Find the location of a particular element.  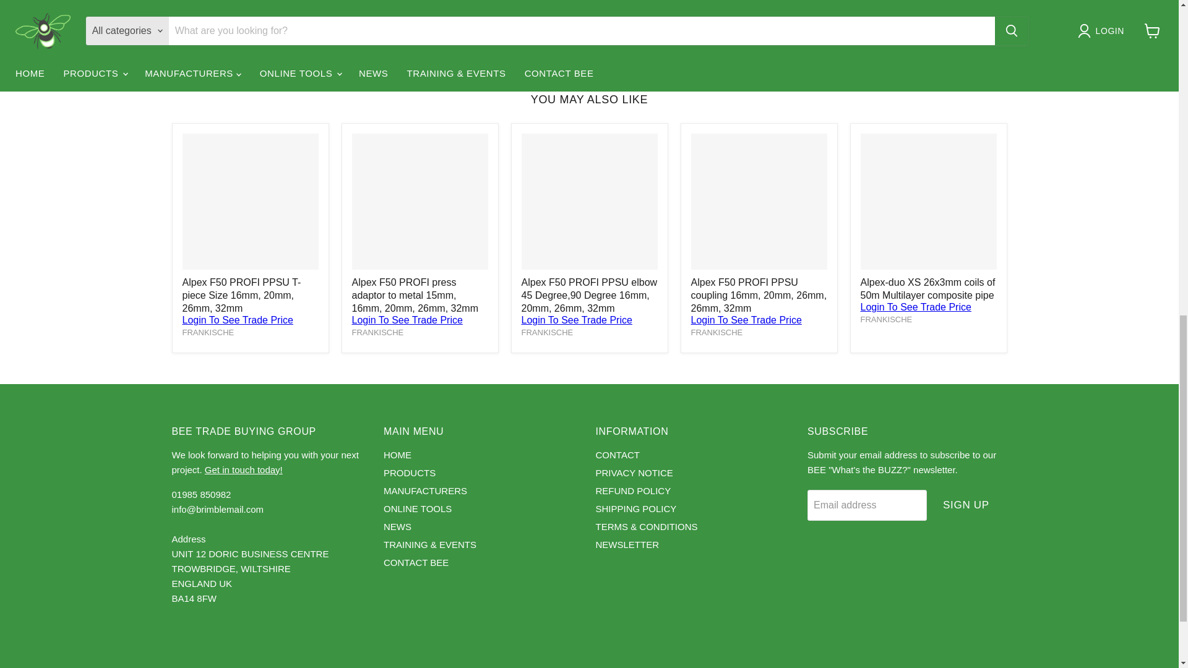

FRANKISCHE is located at coordinates (886, 319).